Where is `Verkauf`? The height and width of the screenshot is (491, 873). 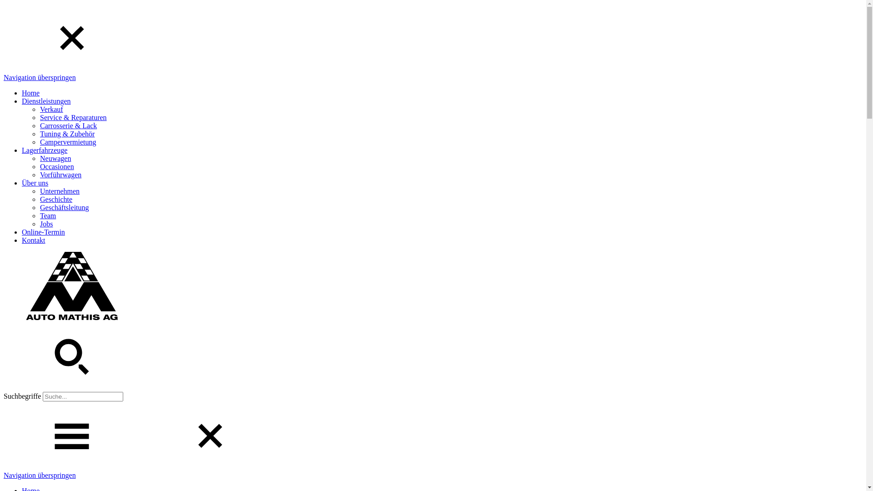 Verkauf is located at coordinates (52, 109).